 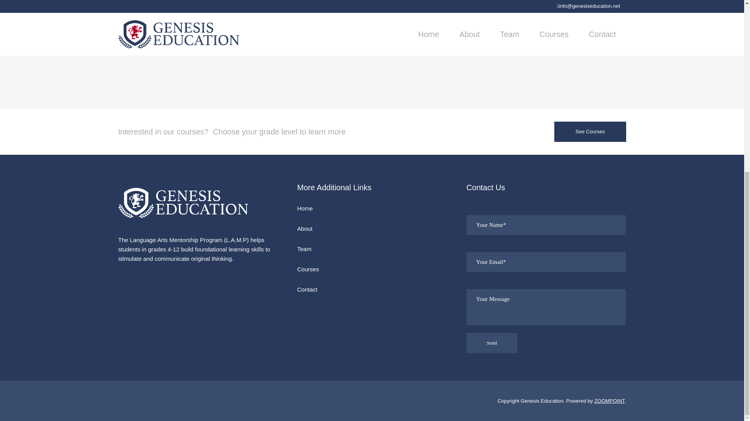 What do you see at coordinates (376, 208) in the screenshot?
I see `Home` at bounding box center [376, 208].